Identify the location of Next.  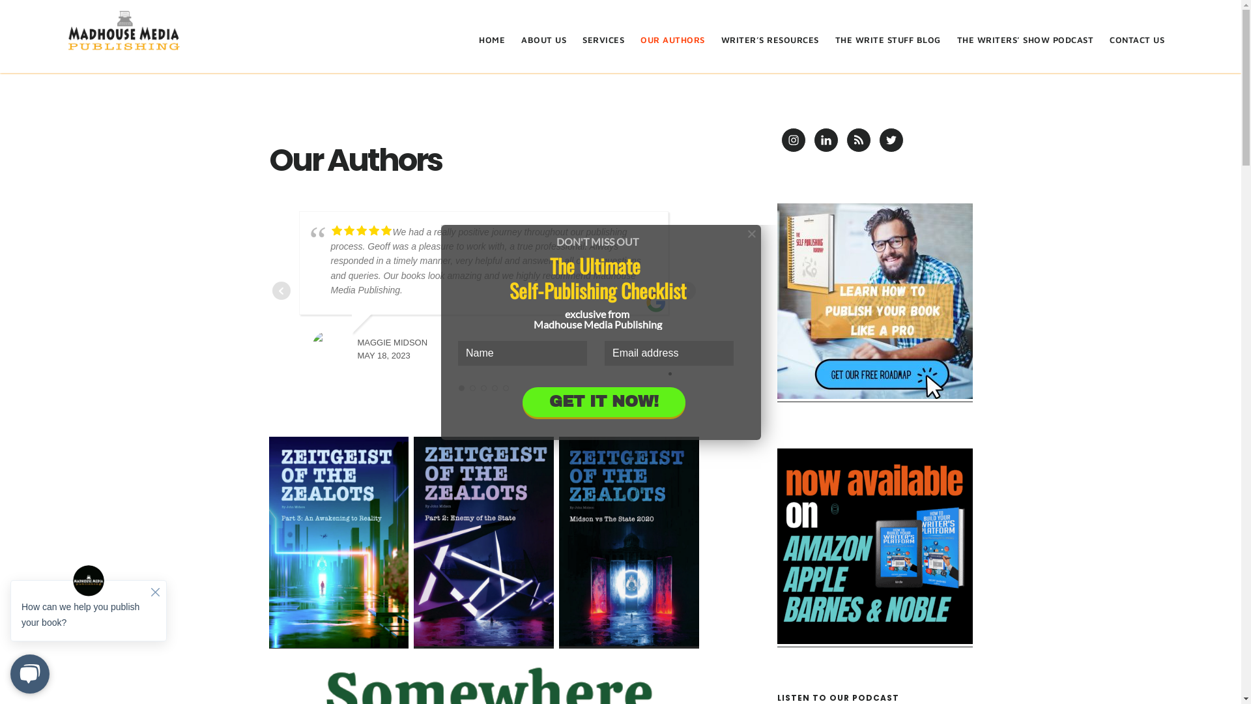
(687, 291).